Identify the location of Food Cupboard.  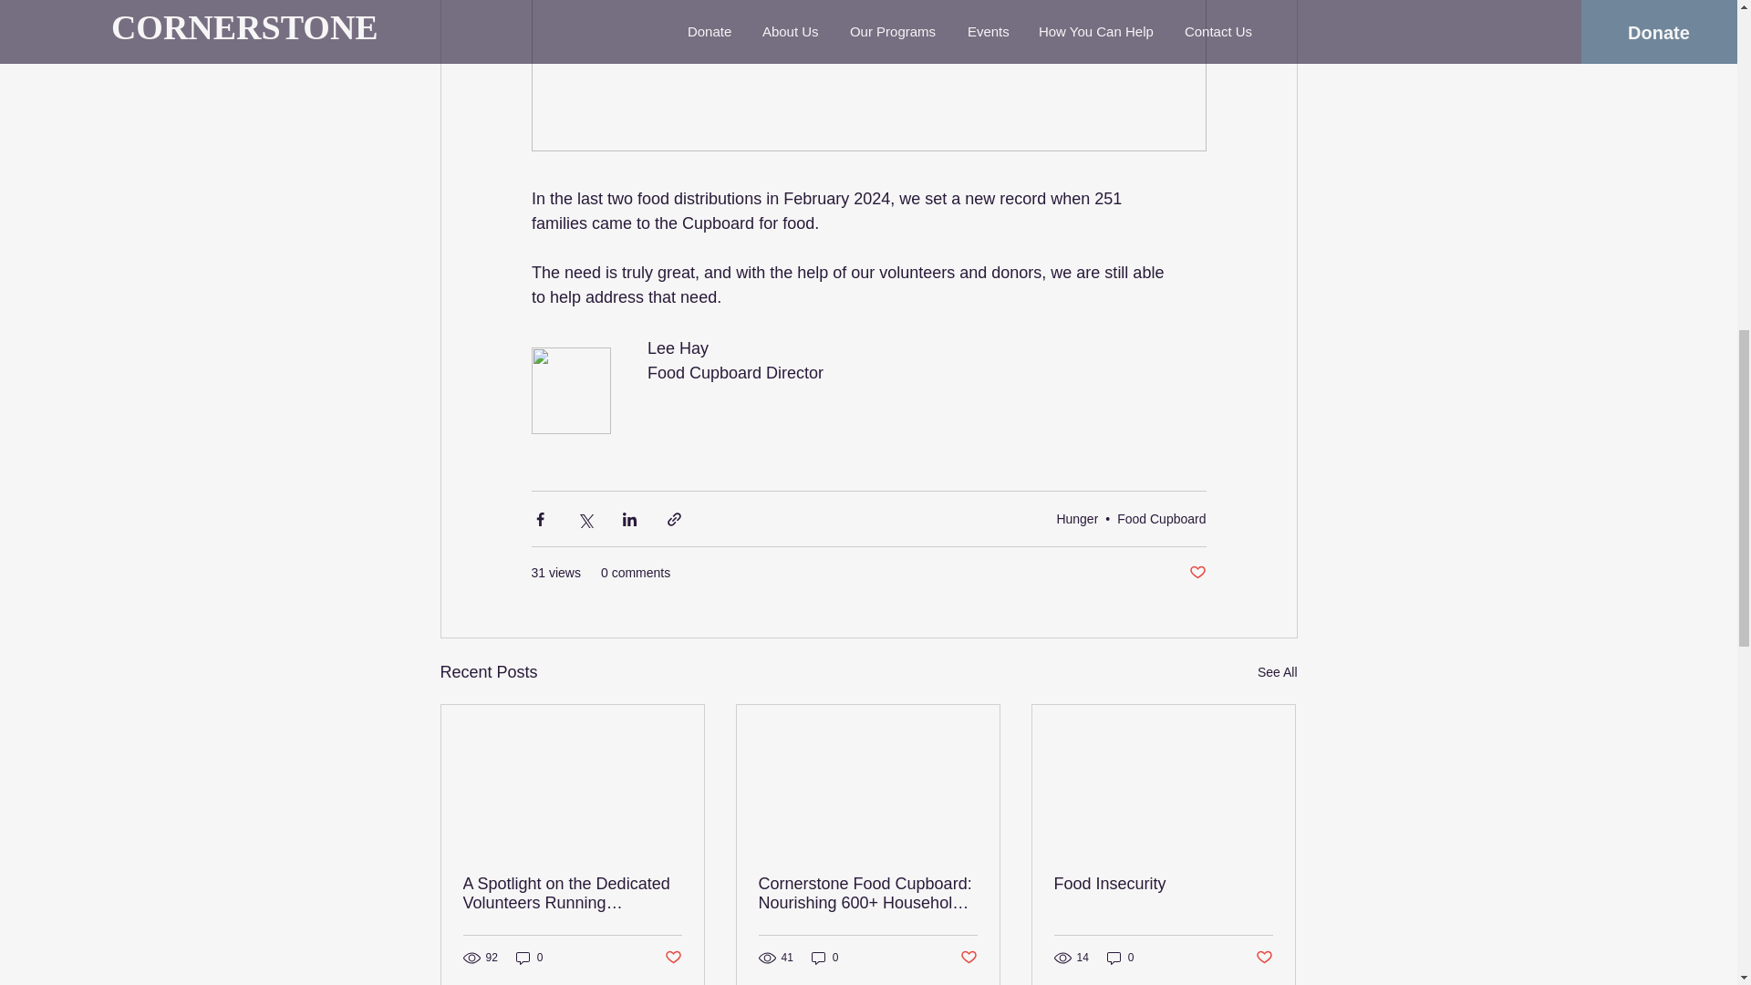
(1161, 518).